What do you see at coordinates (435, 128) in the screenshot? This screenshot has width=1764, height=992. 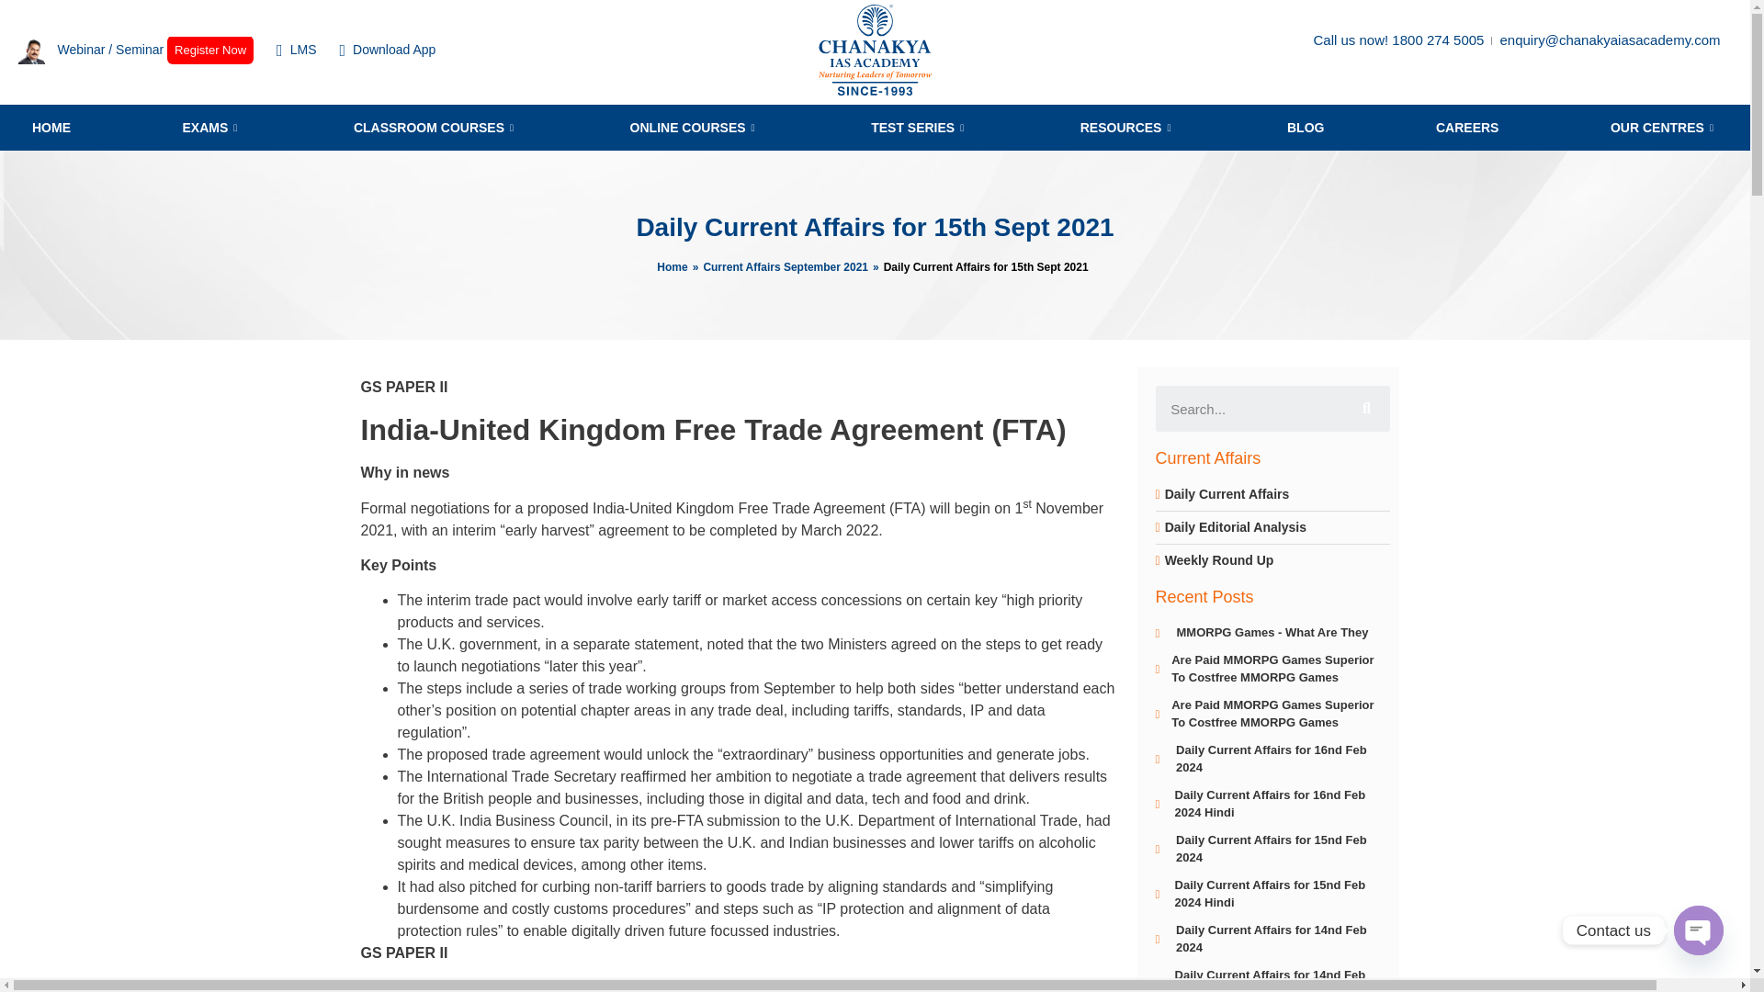 I see `CLASSROOM COURSES` at bounding box center [435, 128].